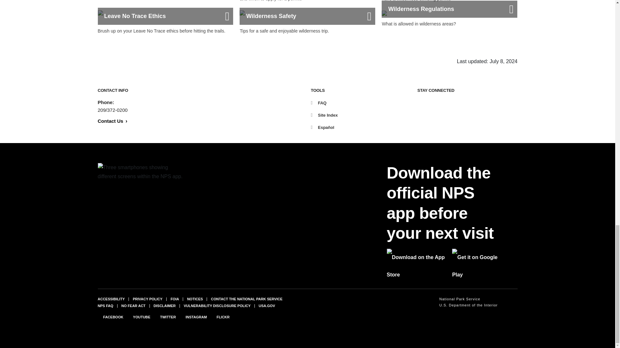 Image resolution: width=620 pixels, height=348 pixels. I want to click on National Park Service frequently asked questions, so click(105, 305).